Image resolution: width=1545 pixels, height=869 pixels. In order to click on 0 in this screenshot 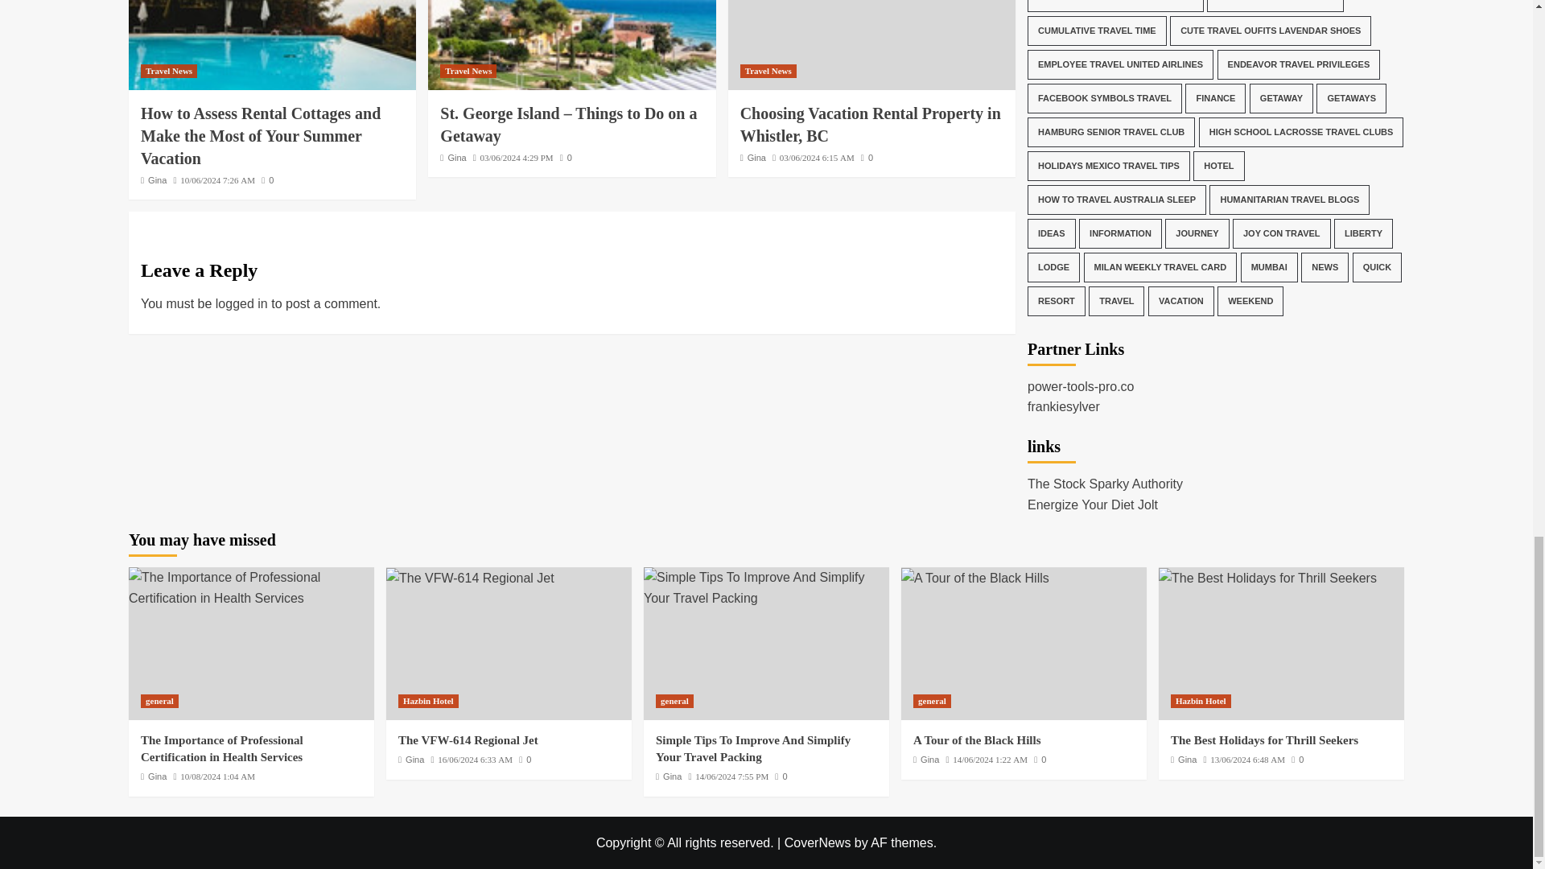, I will do `click(267, 180)`.